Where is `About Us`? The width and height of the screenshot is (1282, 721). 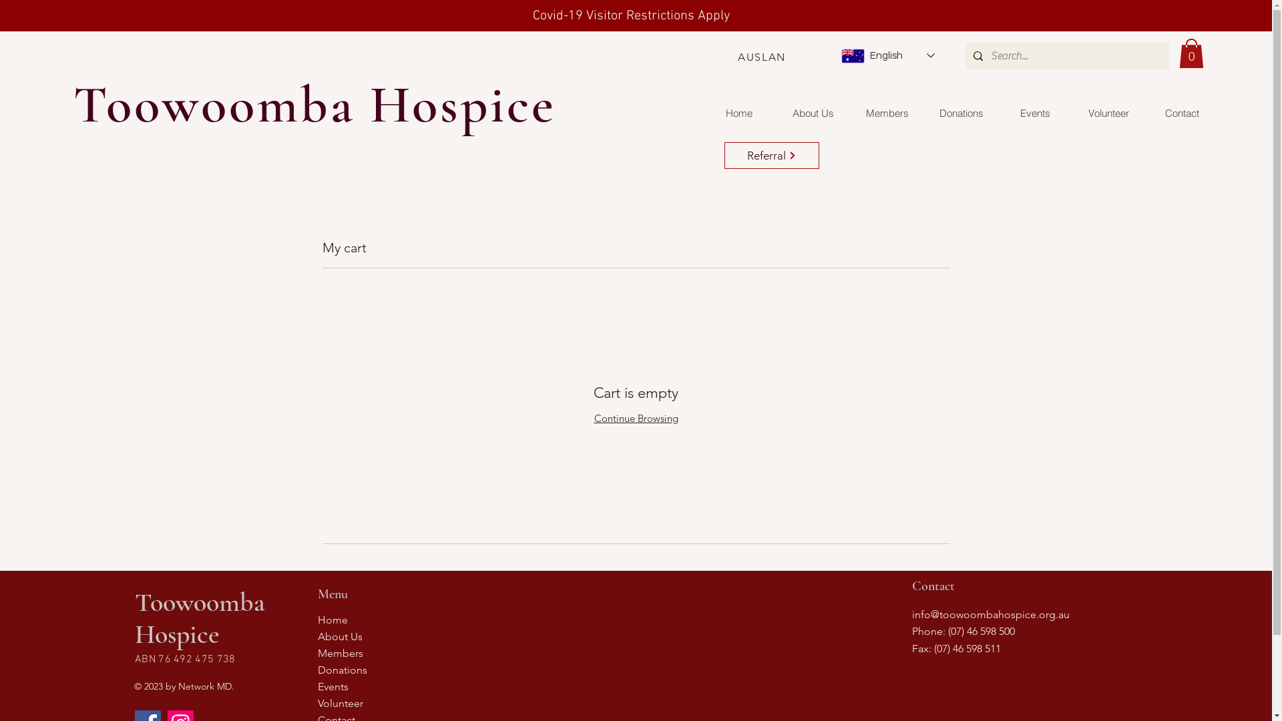 About Us is located at coordinates (389, 637).